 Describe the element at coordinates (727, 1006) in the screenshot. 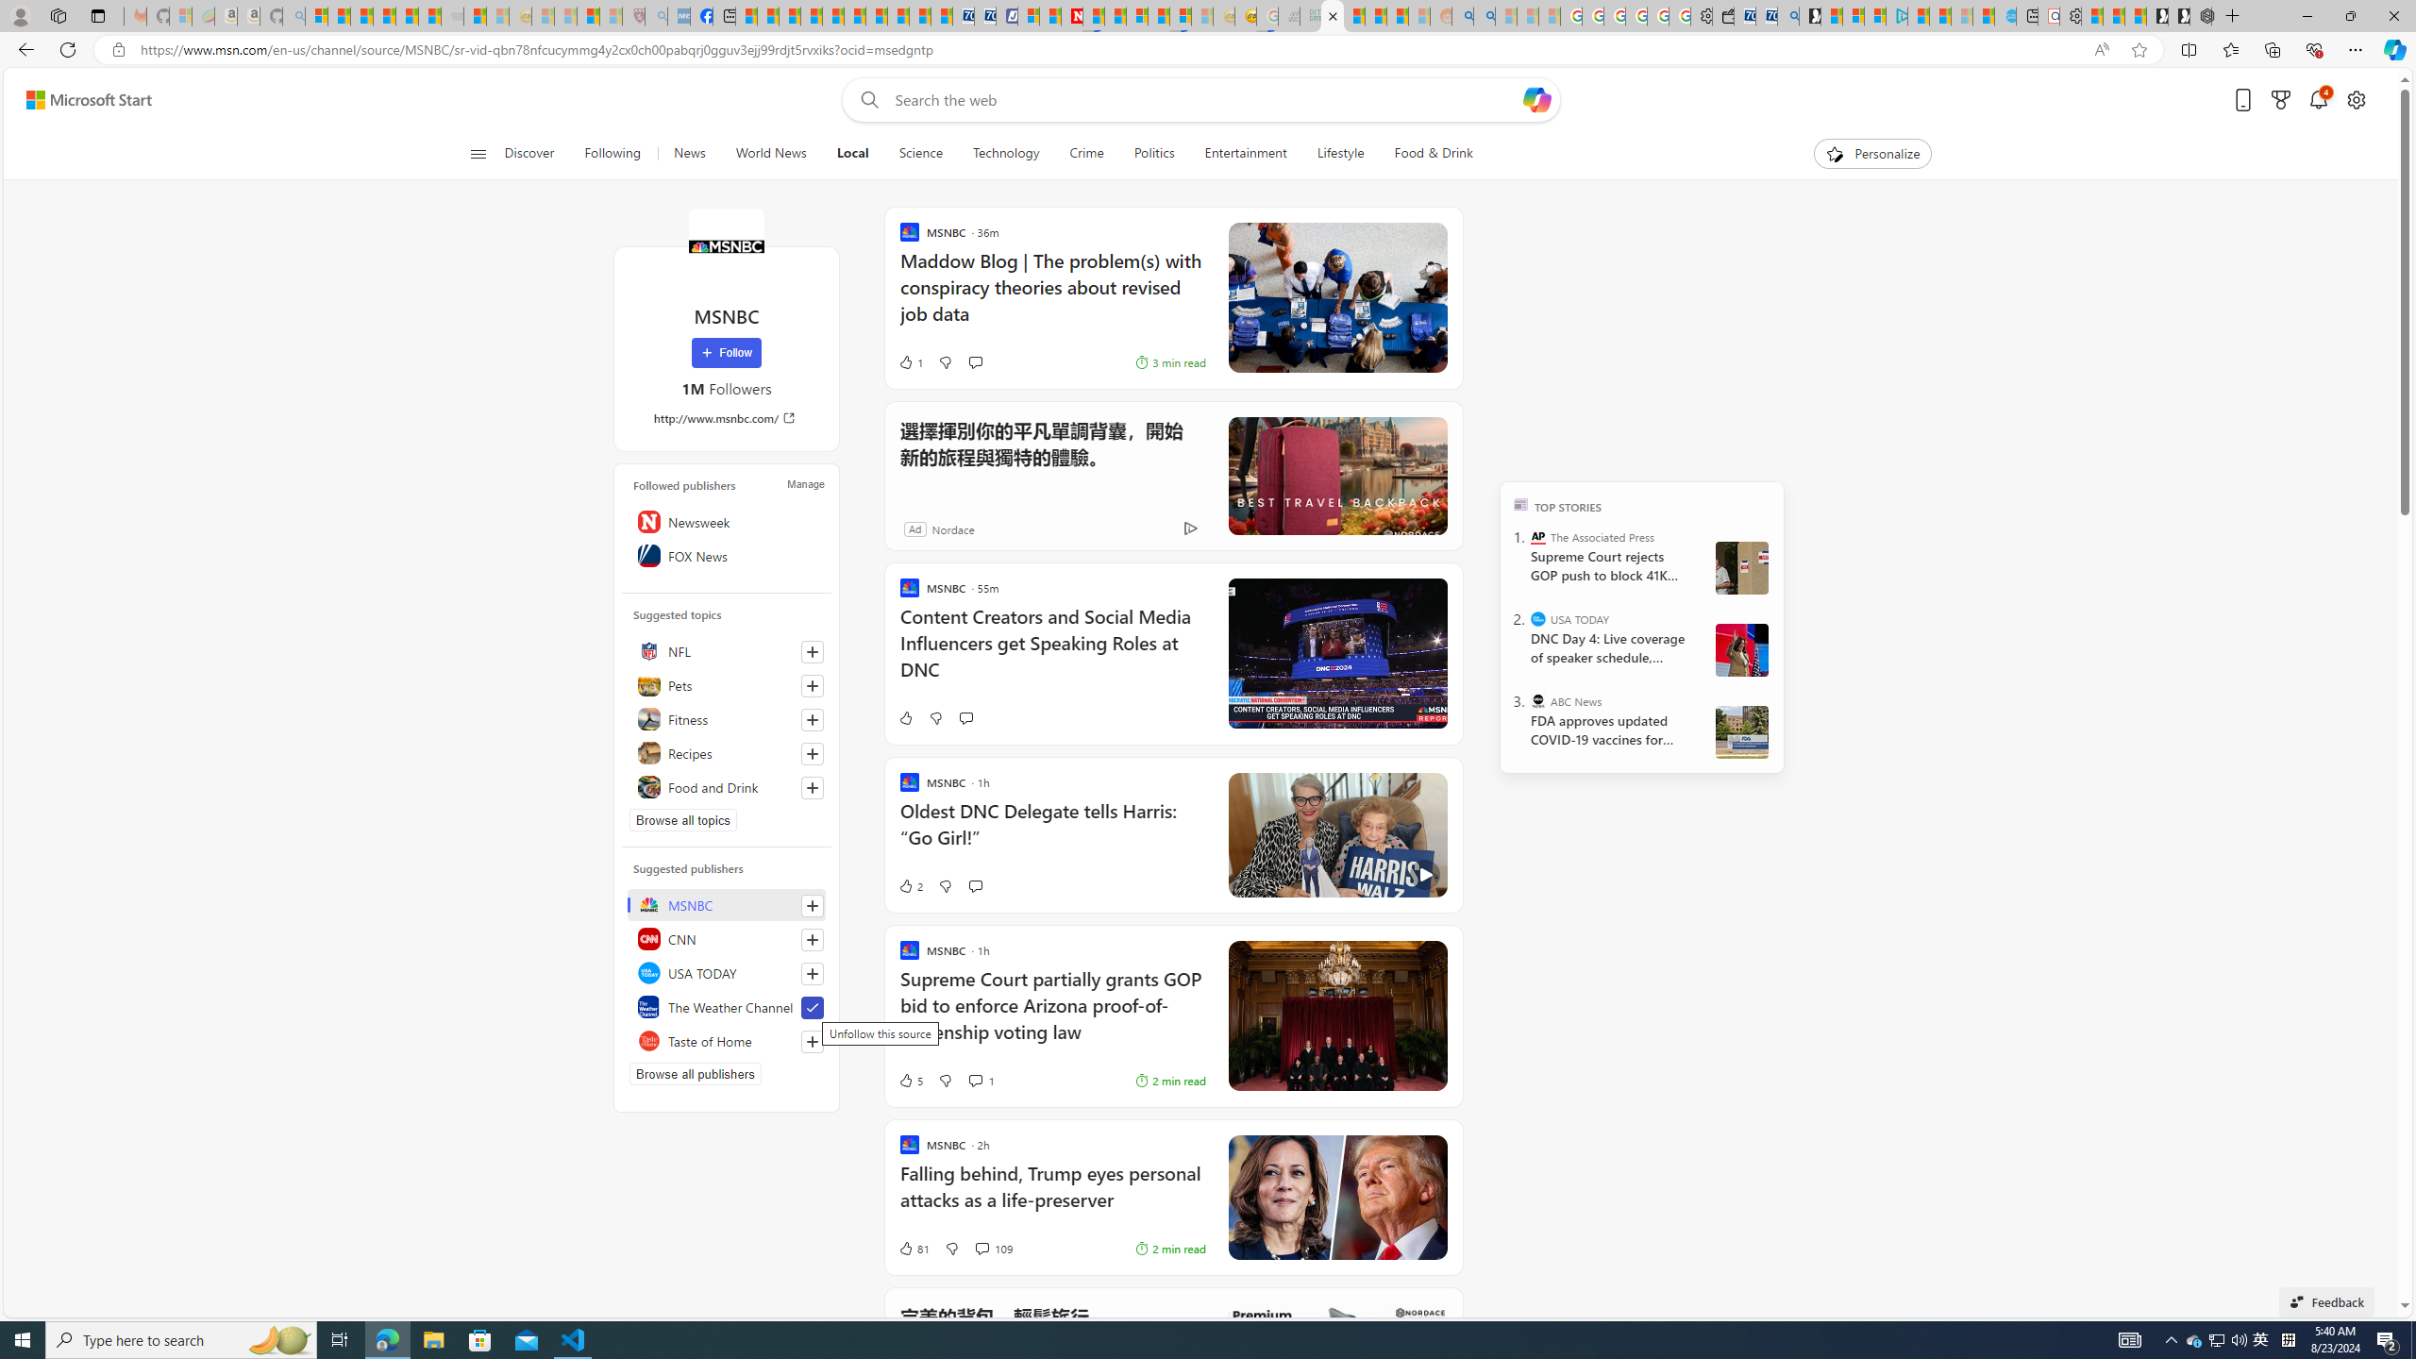

I see `The Weather Channel` at that location.